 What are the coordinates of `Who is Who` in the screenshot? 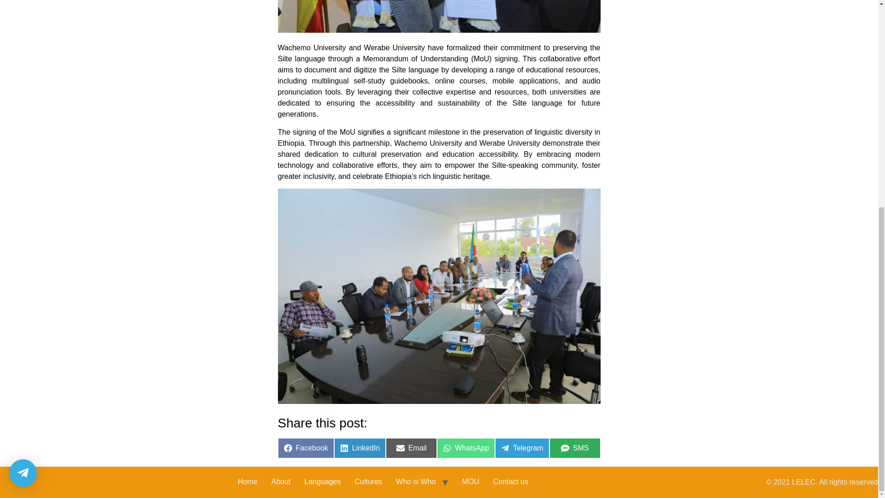 It's located at (416, 482).